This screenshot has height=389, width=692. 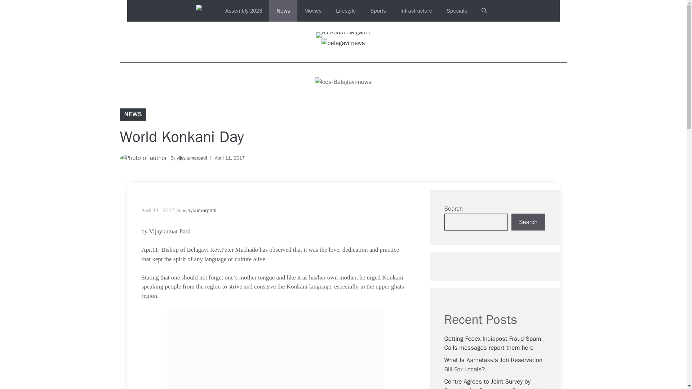 What do you see at coordinates (457, 11) in the screenshot?
I see `Specials` at bounding box center [457, 11].